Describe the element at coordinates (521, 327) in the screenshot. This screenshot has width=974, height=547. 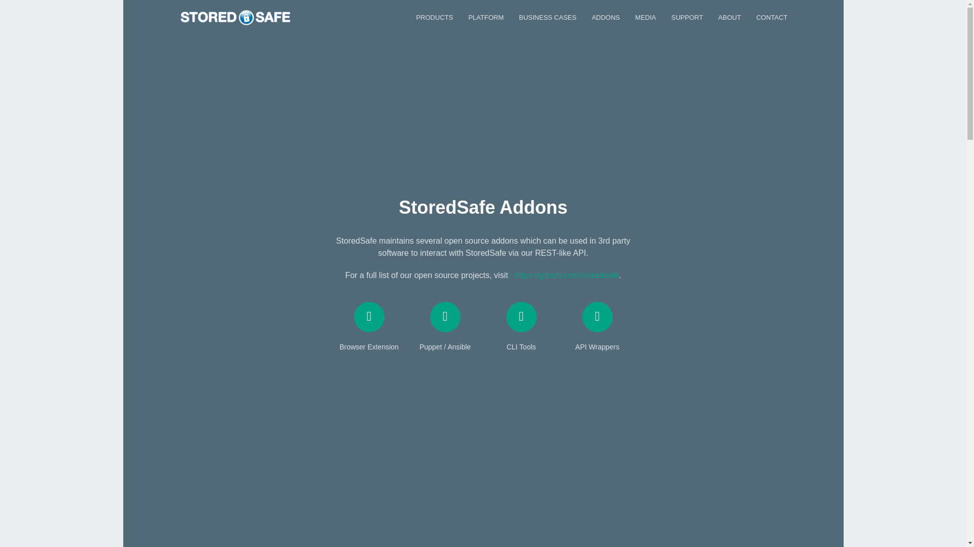
I see `CLI Tools` at that location.